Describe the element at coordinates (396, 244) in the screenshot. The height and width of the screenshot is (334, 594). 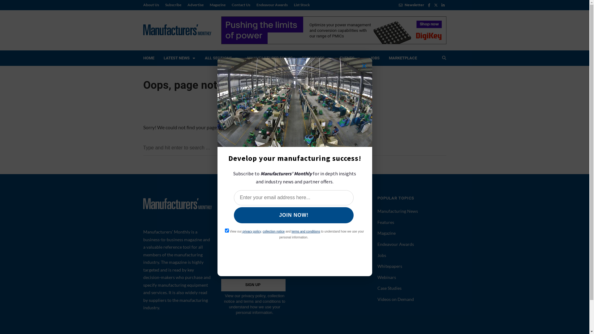
I see `Endeavour Awards` at that location.